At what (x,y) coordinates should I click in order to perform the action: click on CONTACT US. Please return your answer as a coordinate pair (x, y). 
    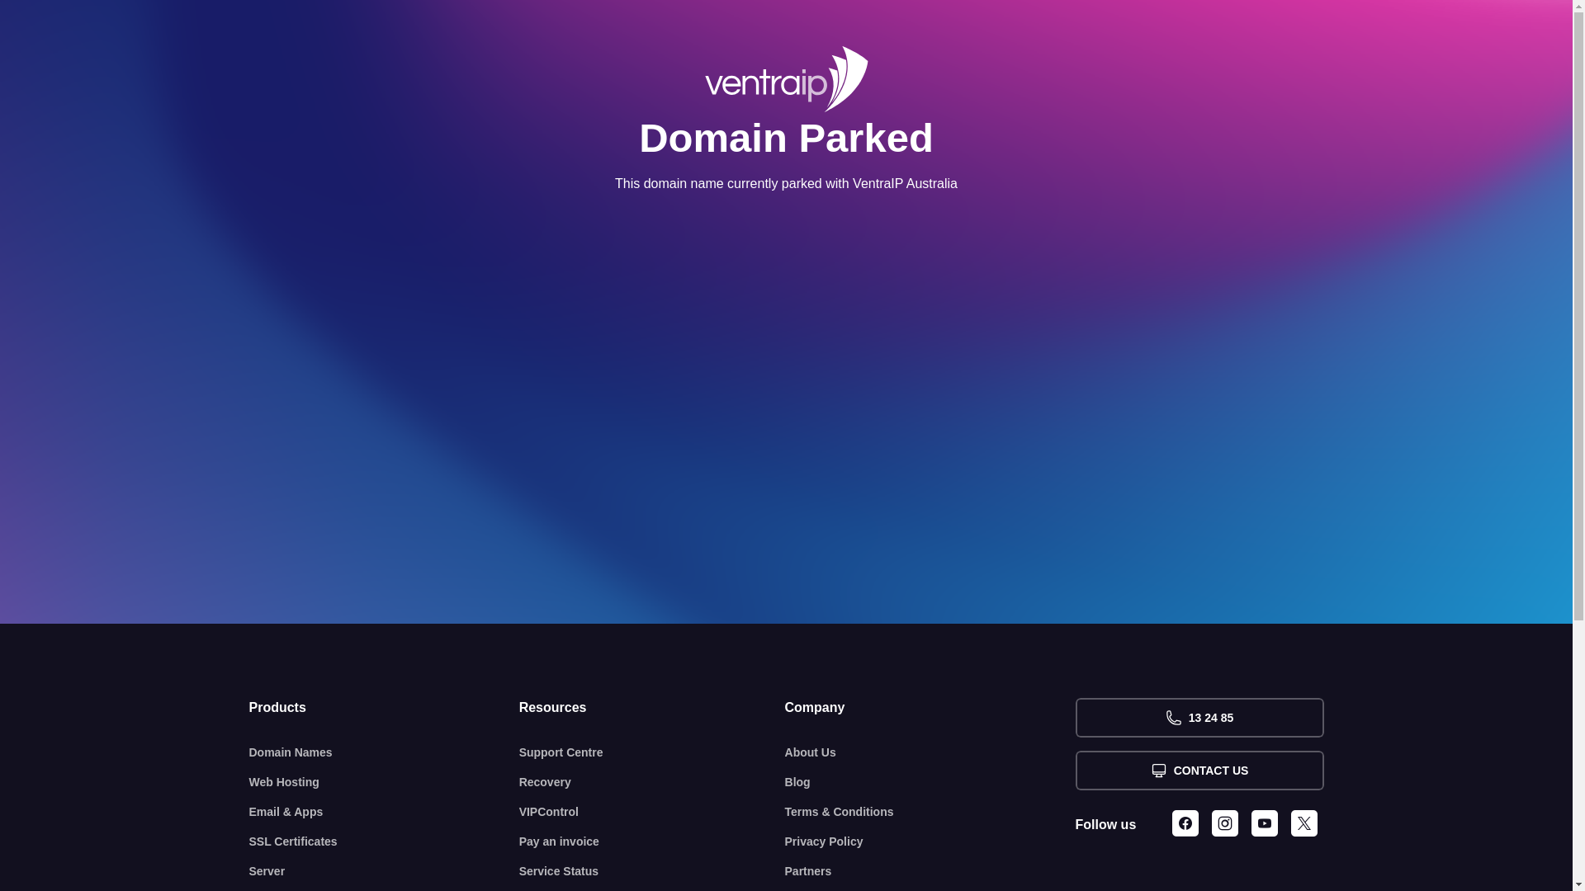
    Looking at the image, I should click on (1199, 771).